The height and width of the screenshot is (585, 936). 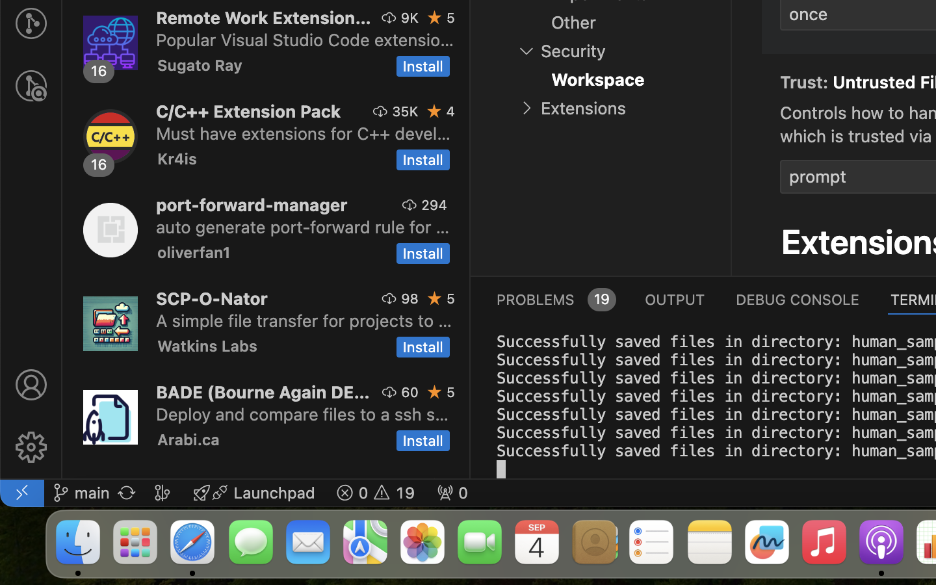 I want to click on , so click(x=410, y=205).